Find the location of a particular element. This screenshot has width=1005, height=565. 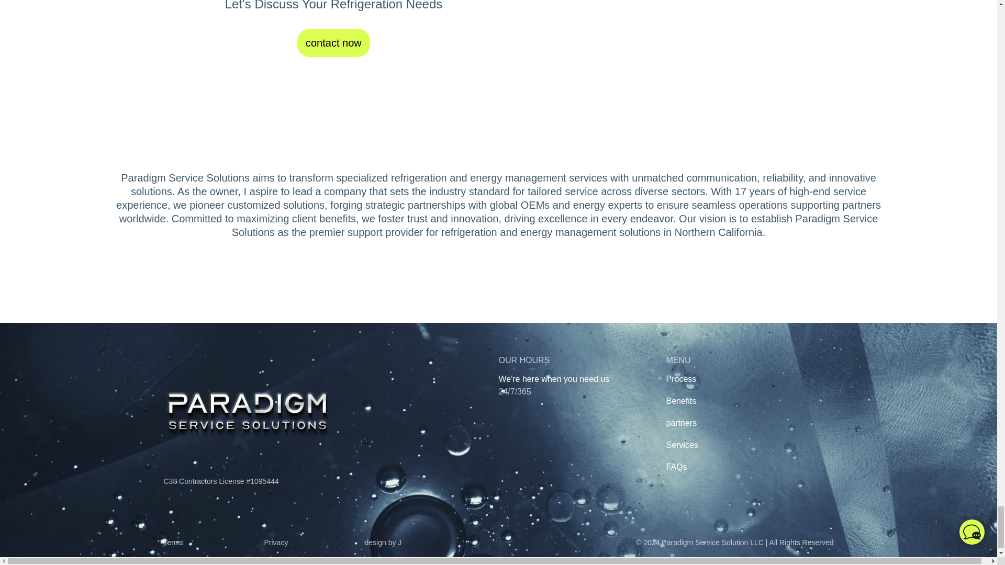

Terms is located at coordinates (213, 543).